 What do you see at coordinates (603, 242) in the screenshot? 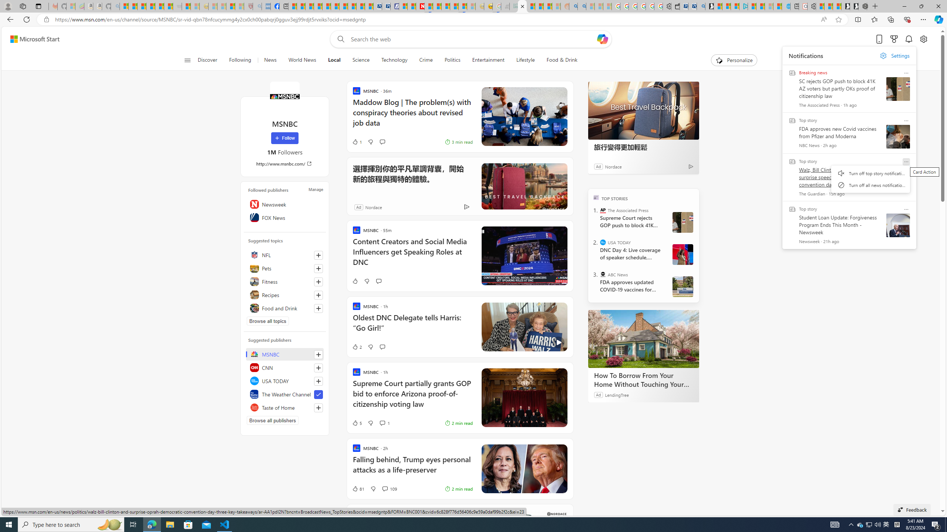
I see `USA TODAY` at bounding box center [603, 242].